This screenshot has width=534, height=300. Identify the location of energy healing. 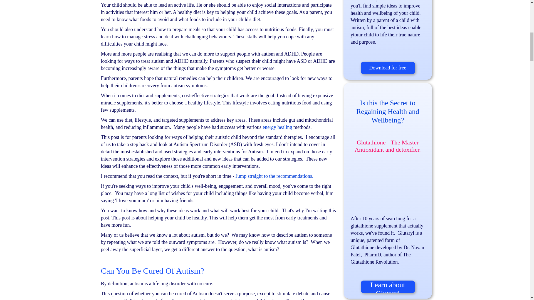
(277, 127).